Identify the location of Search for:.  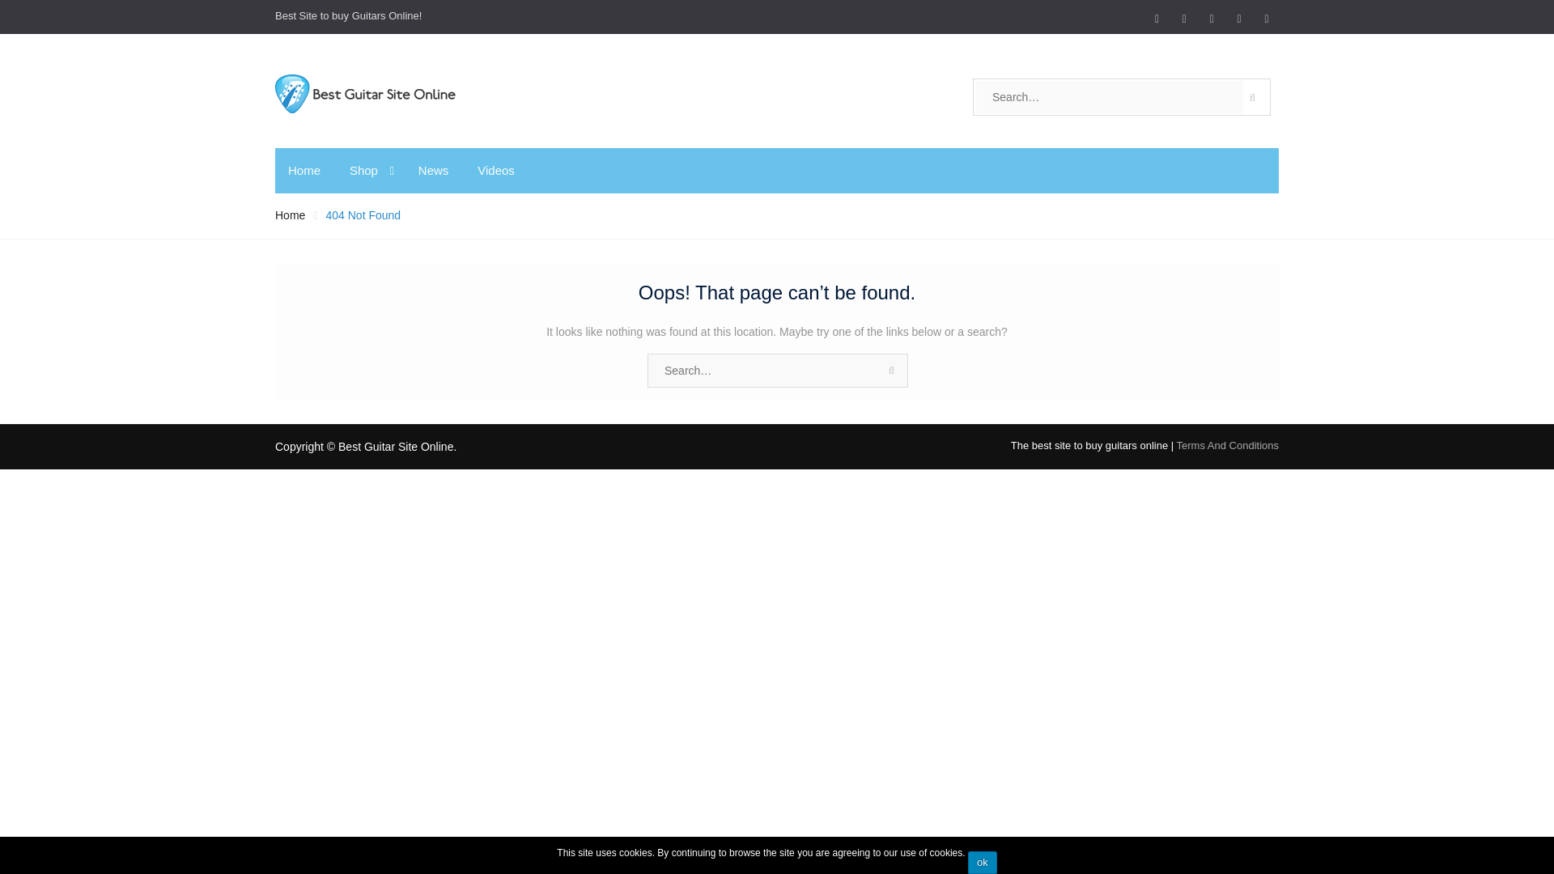
(777, 371).